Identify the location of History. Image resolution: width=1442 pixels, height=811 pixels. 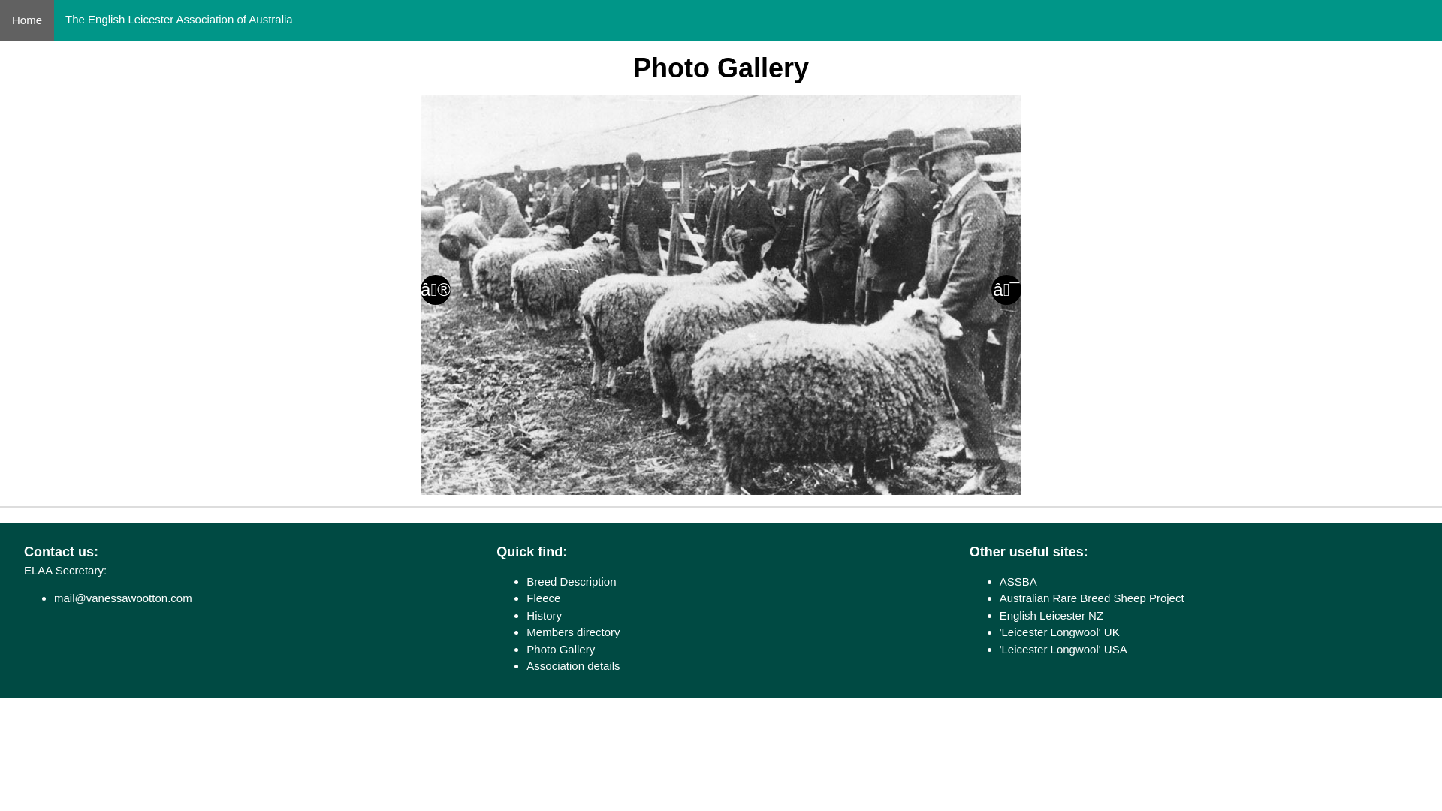
(544, 616).